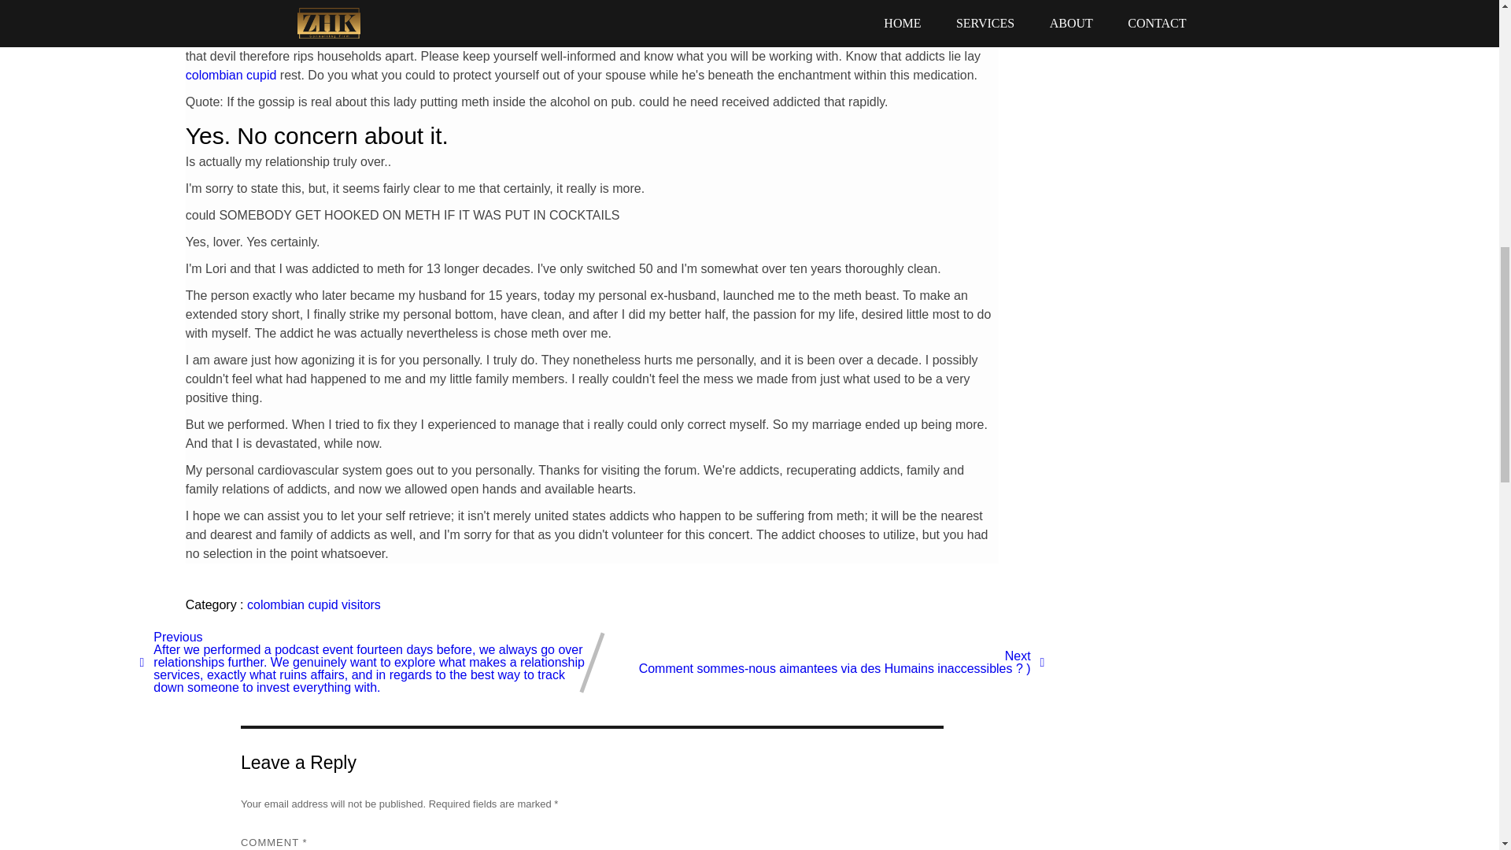 The image size is (1511, 850). Describe the element at coordinates (313, 604) in the screenshot. I see `colombian cupid visitors` at that location.